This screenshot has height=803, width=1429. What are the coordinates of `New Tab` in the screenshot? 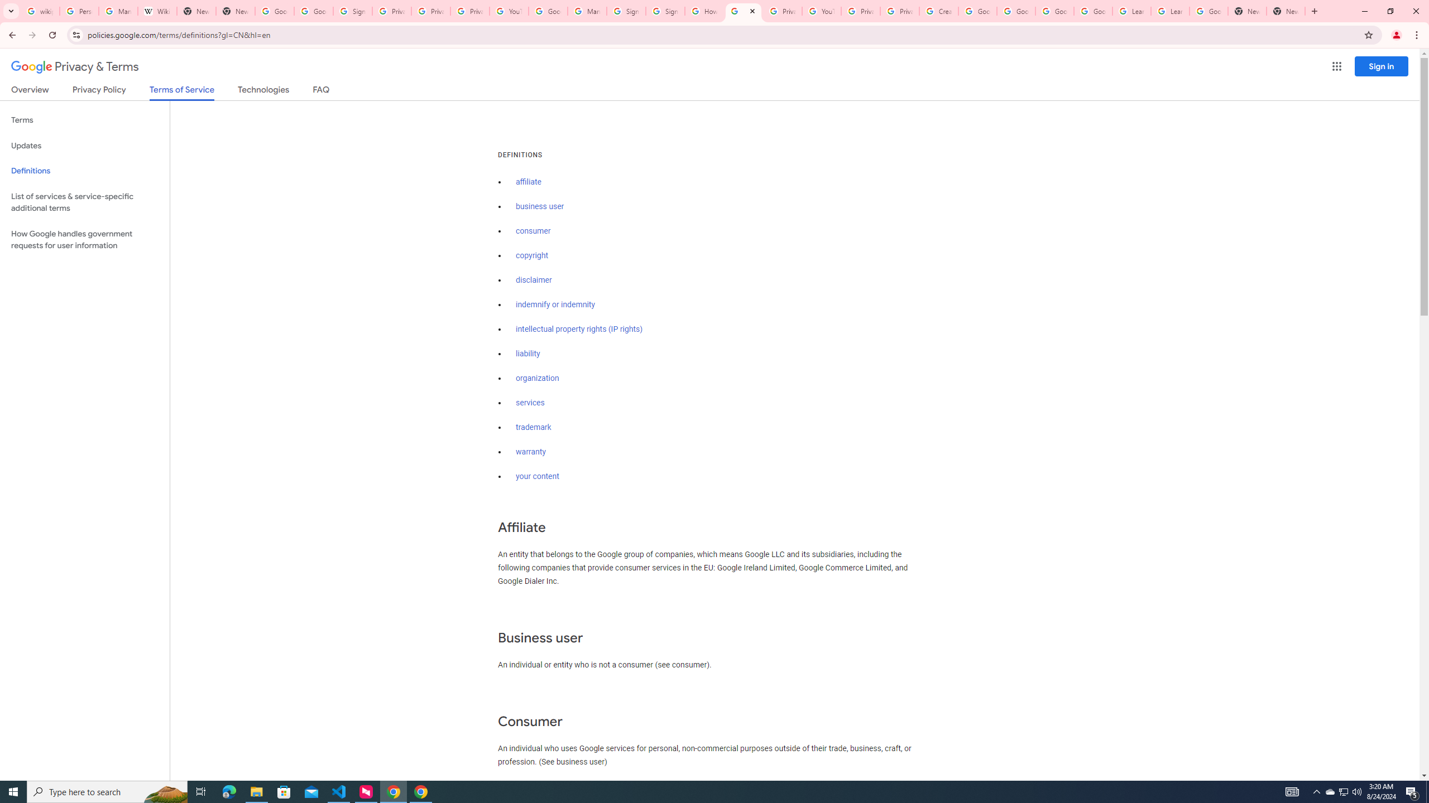 It's located at (1286, 11).